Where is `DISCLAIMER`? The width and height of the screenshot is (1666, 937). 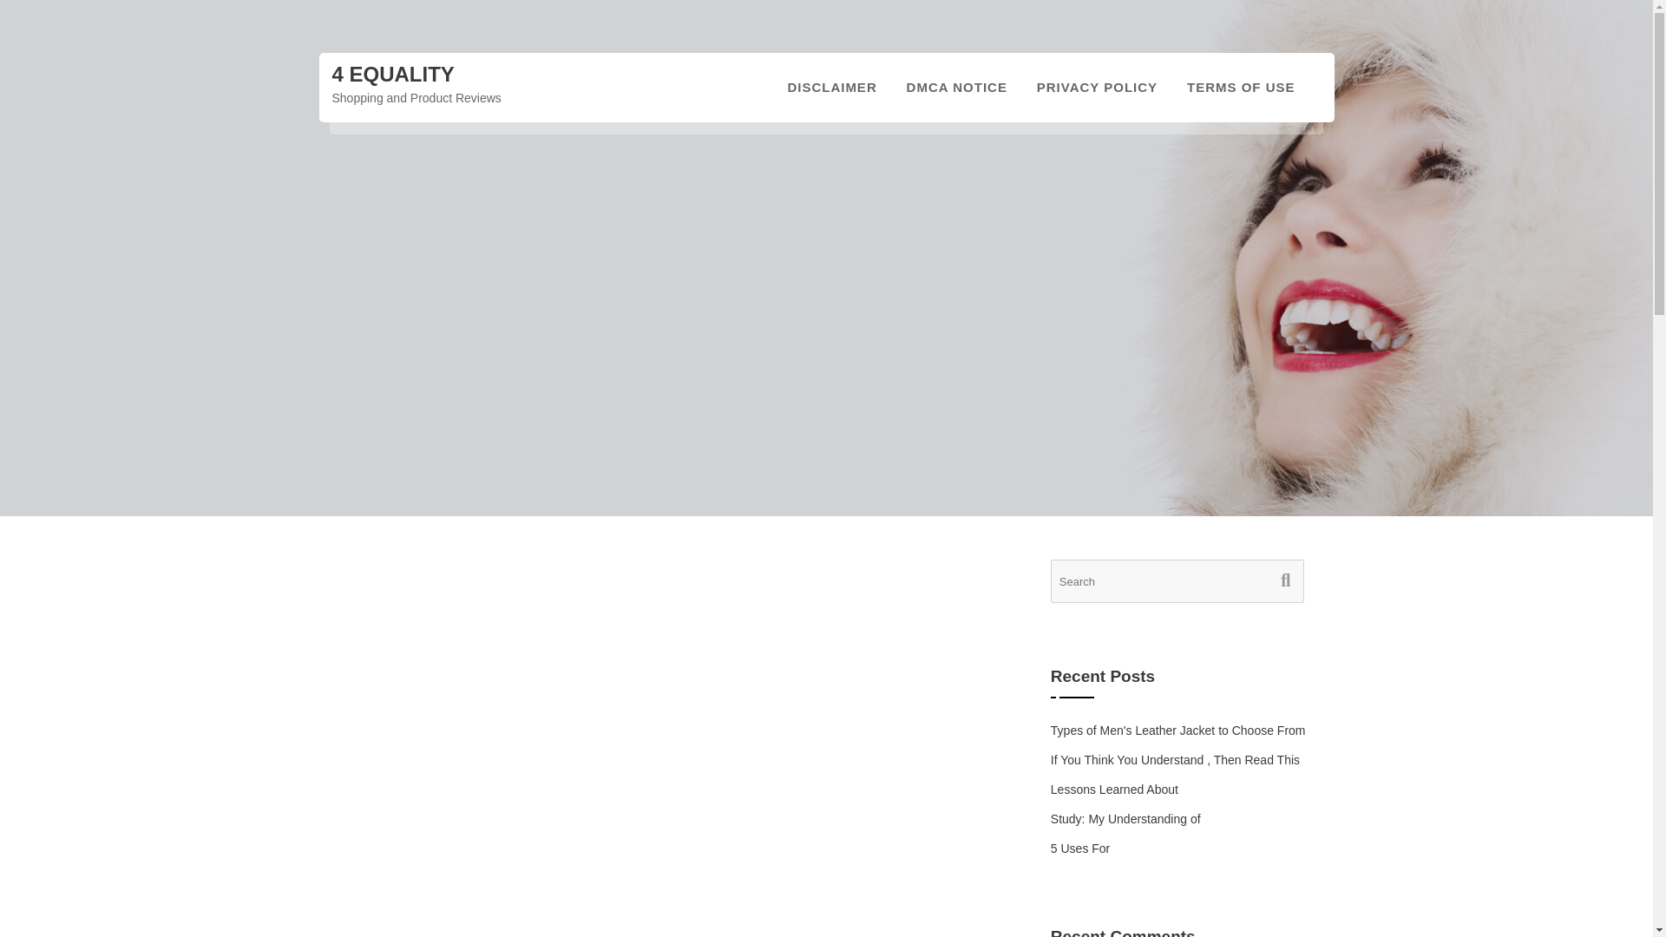 DISCLAIMER is located at coordinates (831, 87).